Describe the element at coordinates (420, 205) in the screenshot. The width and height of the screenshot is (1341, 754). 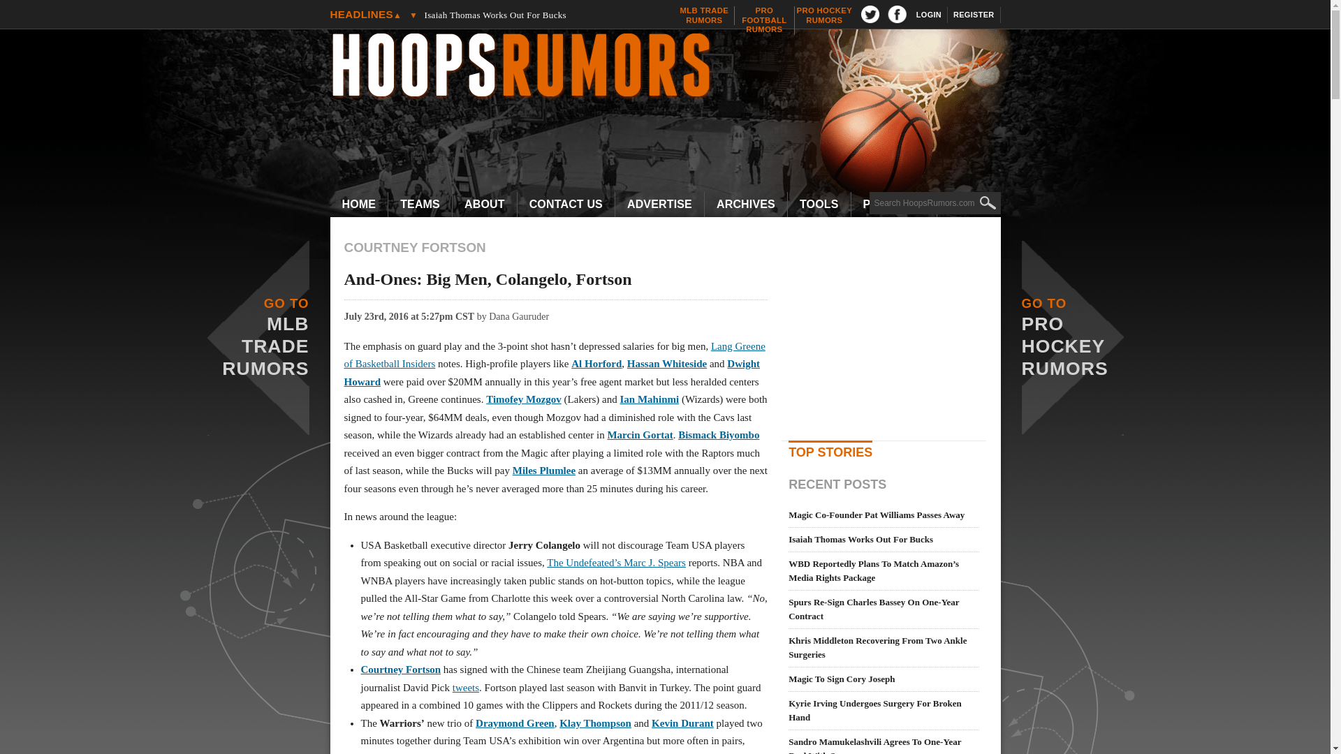
I see `TEAMS` at that location.